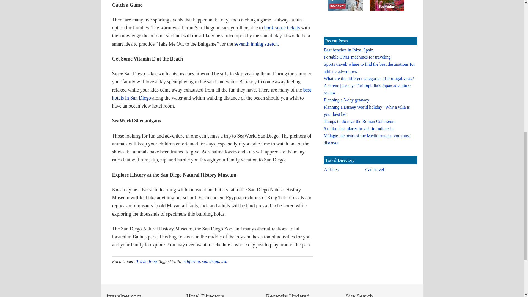 The width and height of the screenshot is (528, 297). What do you see at coordinates (224, 261) in the screenshot?
I see `usa` at bounding box center [224, 261].